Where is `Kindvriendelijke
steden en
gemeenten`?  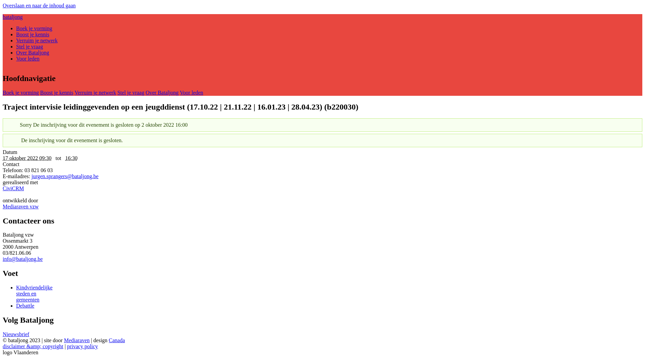
Kindvriendelijke
steden en
gemeenten is located at coordinates (34, 294).